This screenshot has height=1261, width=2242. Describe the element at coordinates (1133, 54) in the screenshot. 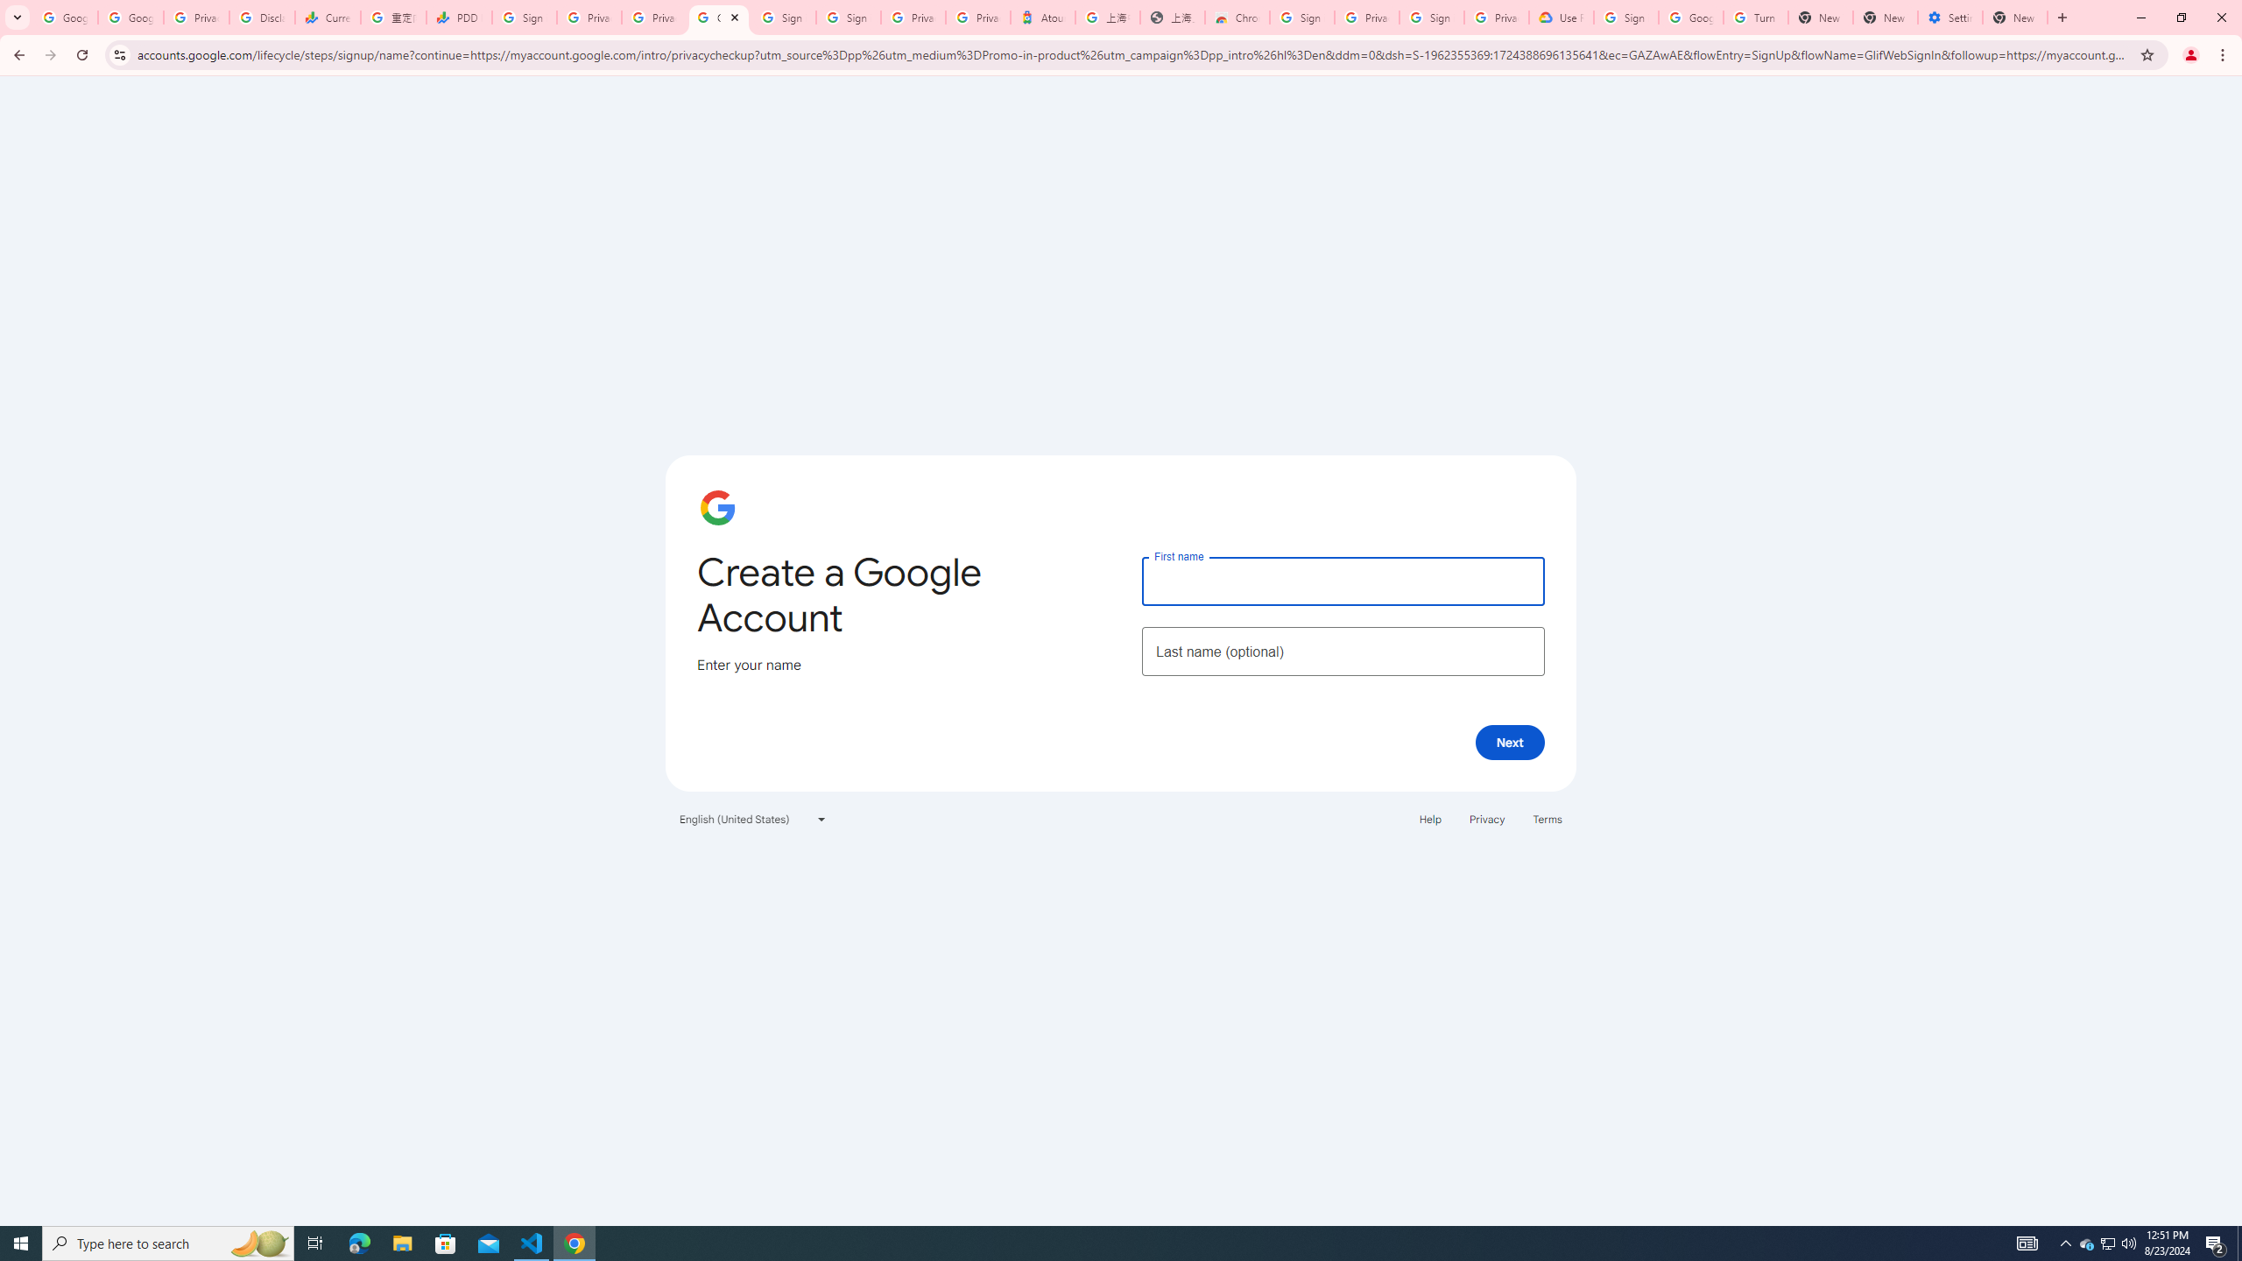

I see `Address and search bar` at that location.